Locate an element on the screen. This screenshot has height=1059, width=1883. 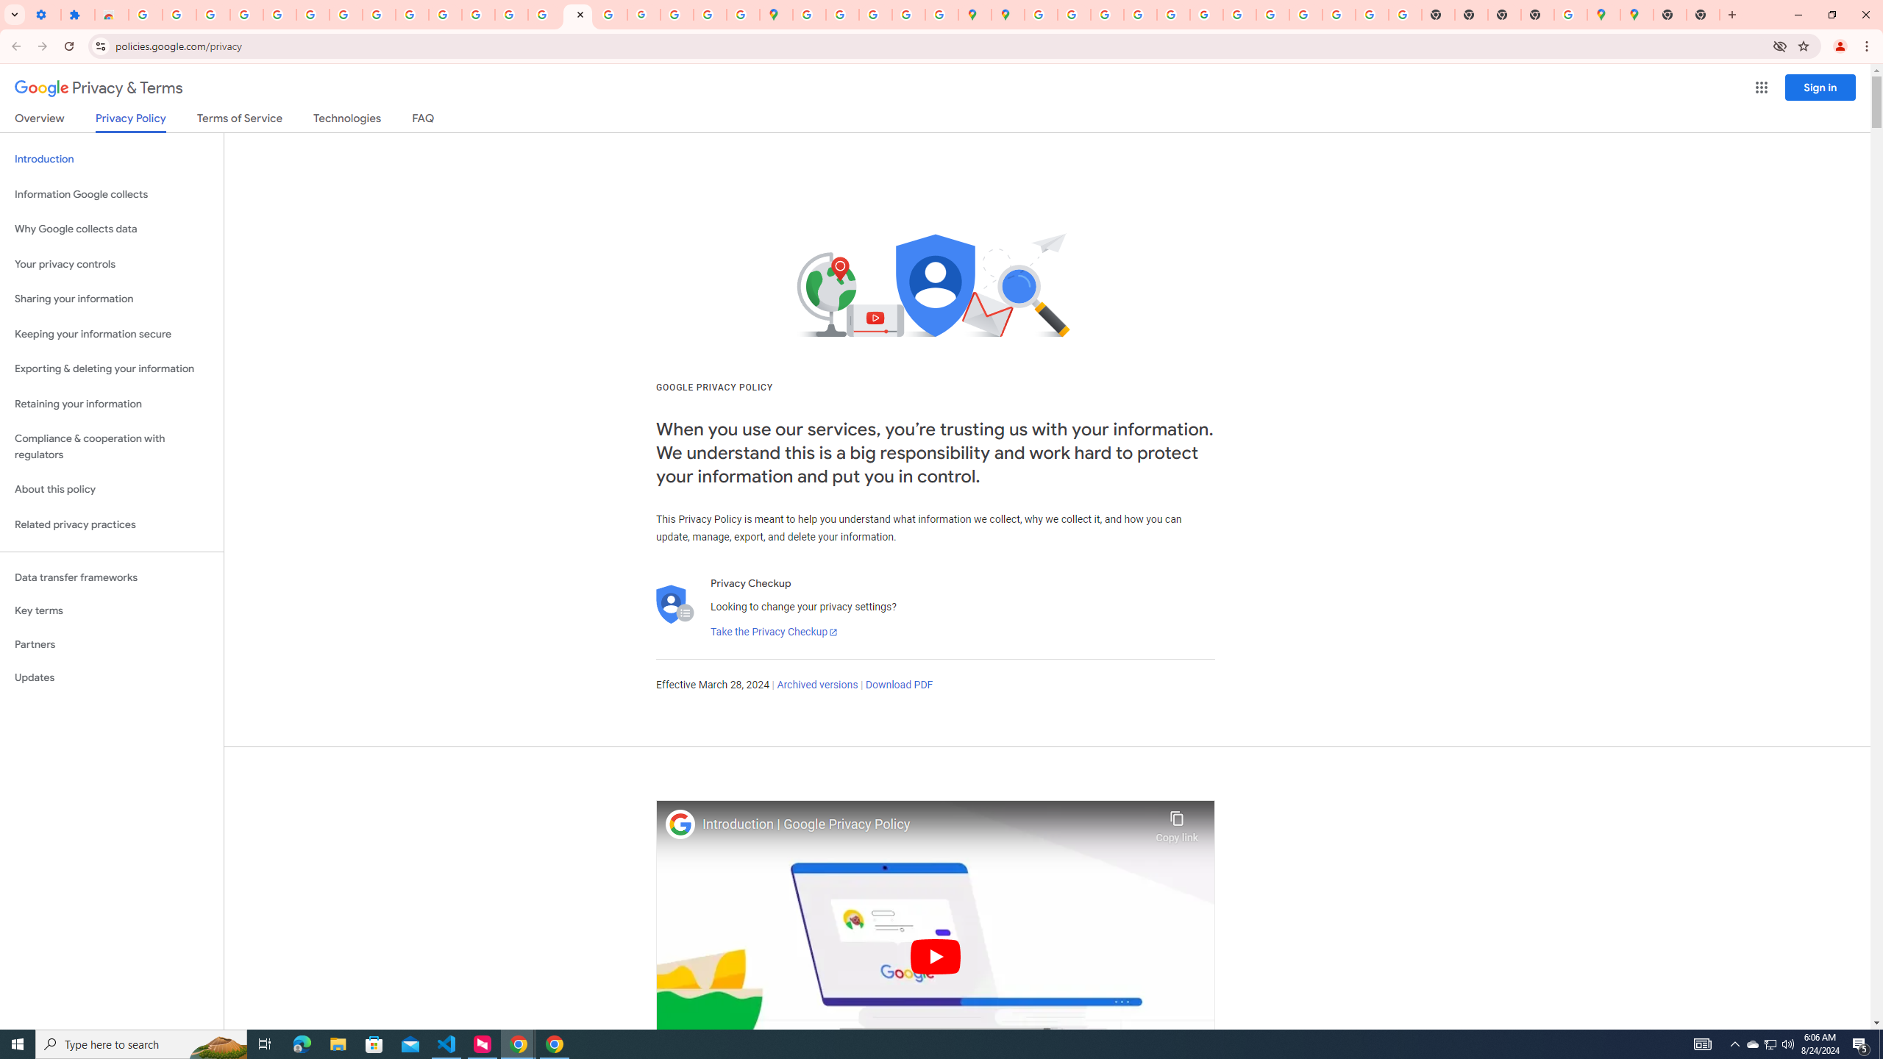
Why Google collects data is located at coordinates (112, 229).